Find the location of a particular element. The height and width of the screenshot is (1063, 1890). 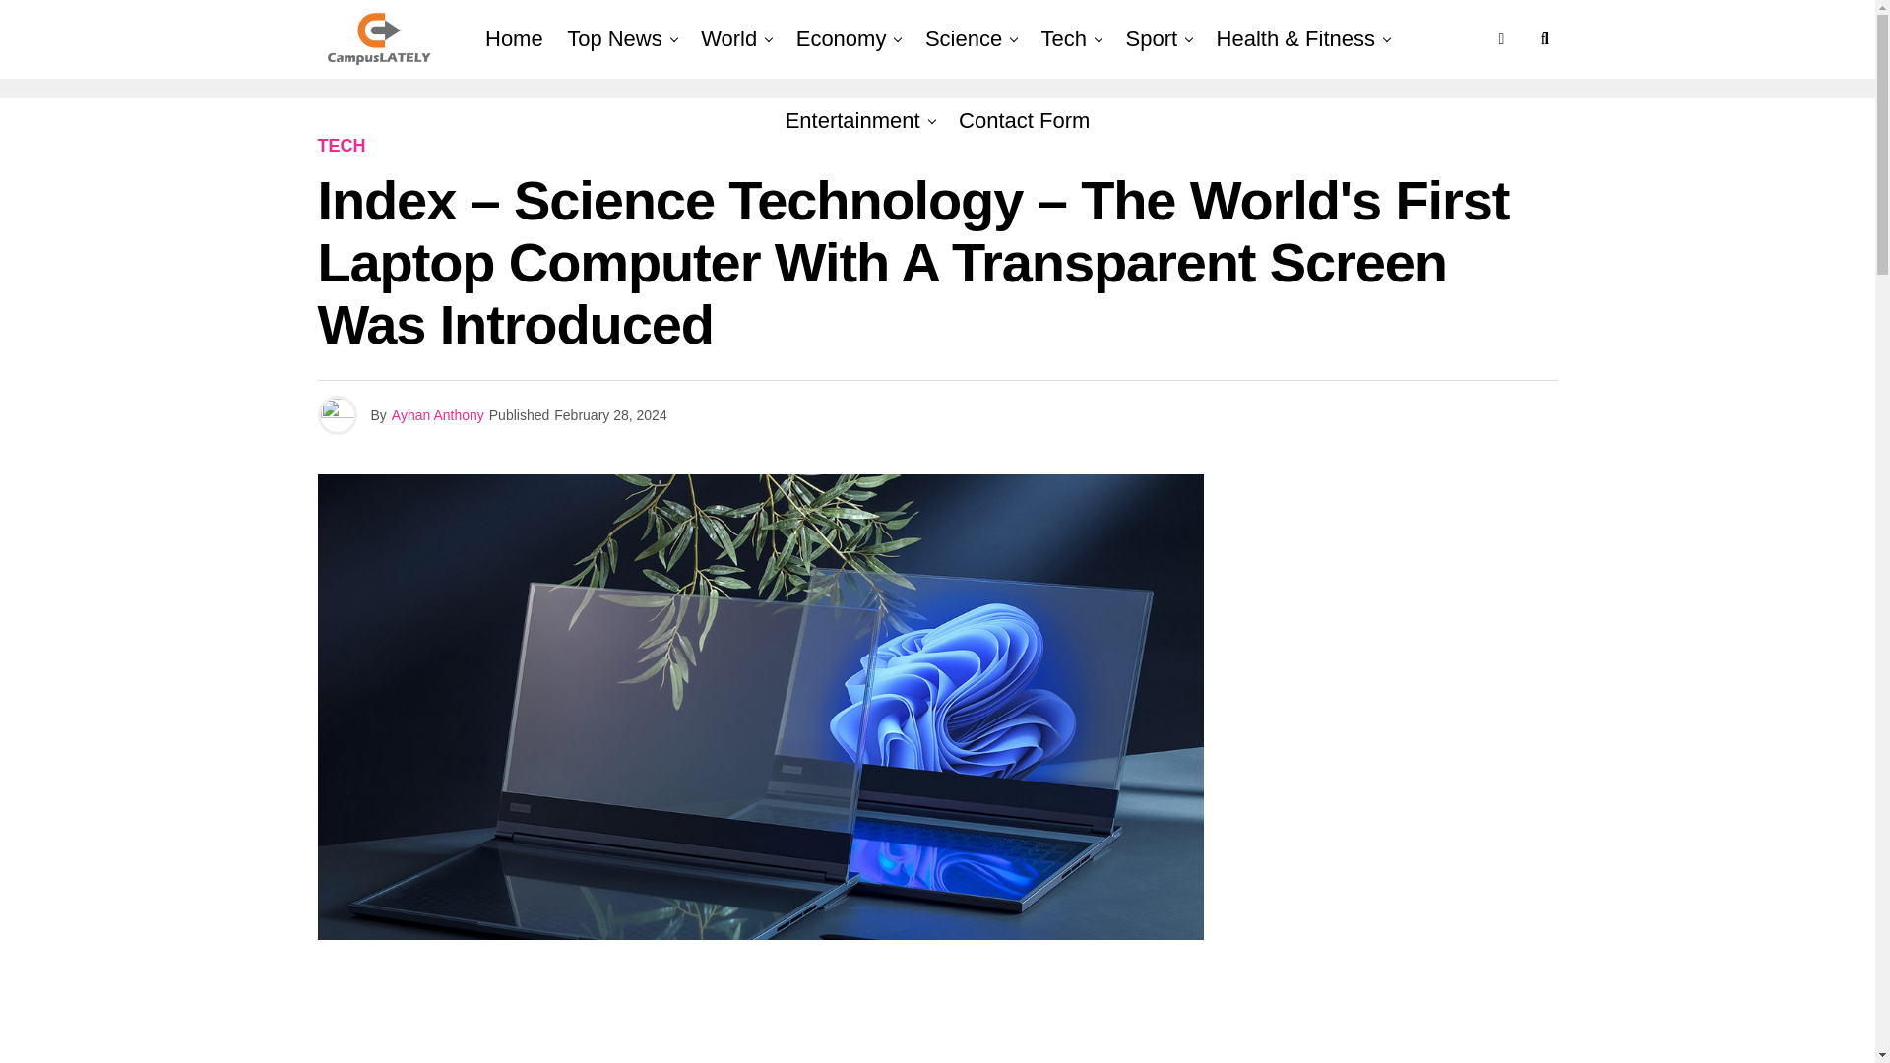

Science is located at coordinates (963, 39).